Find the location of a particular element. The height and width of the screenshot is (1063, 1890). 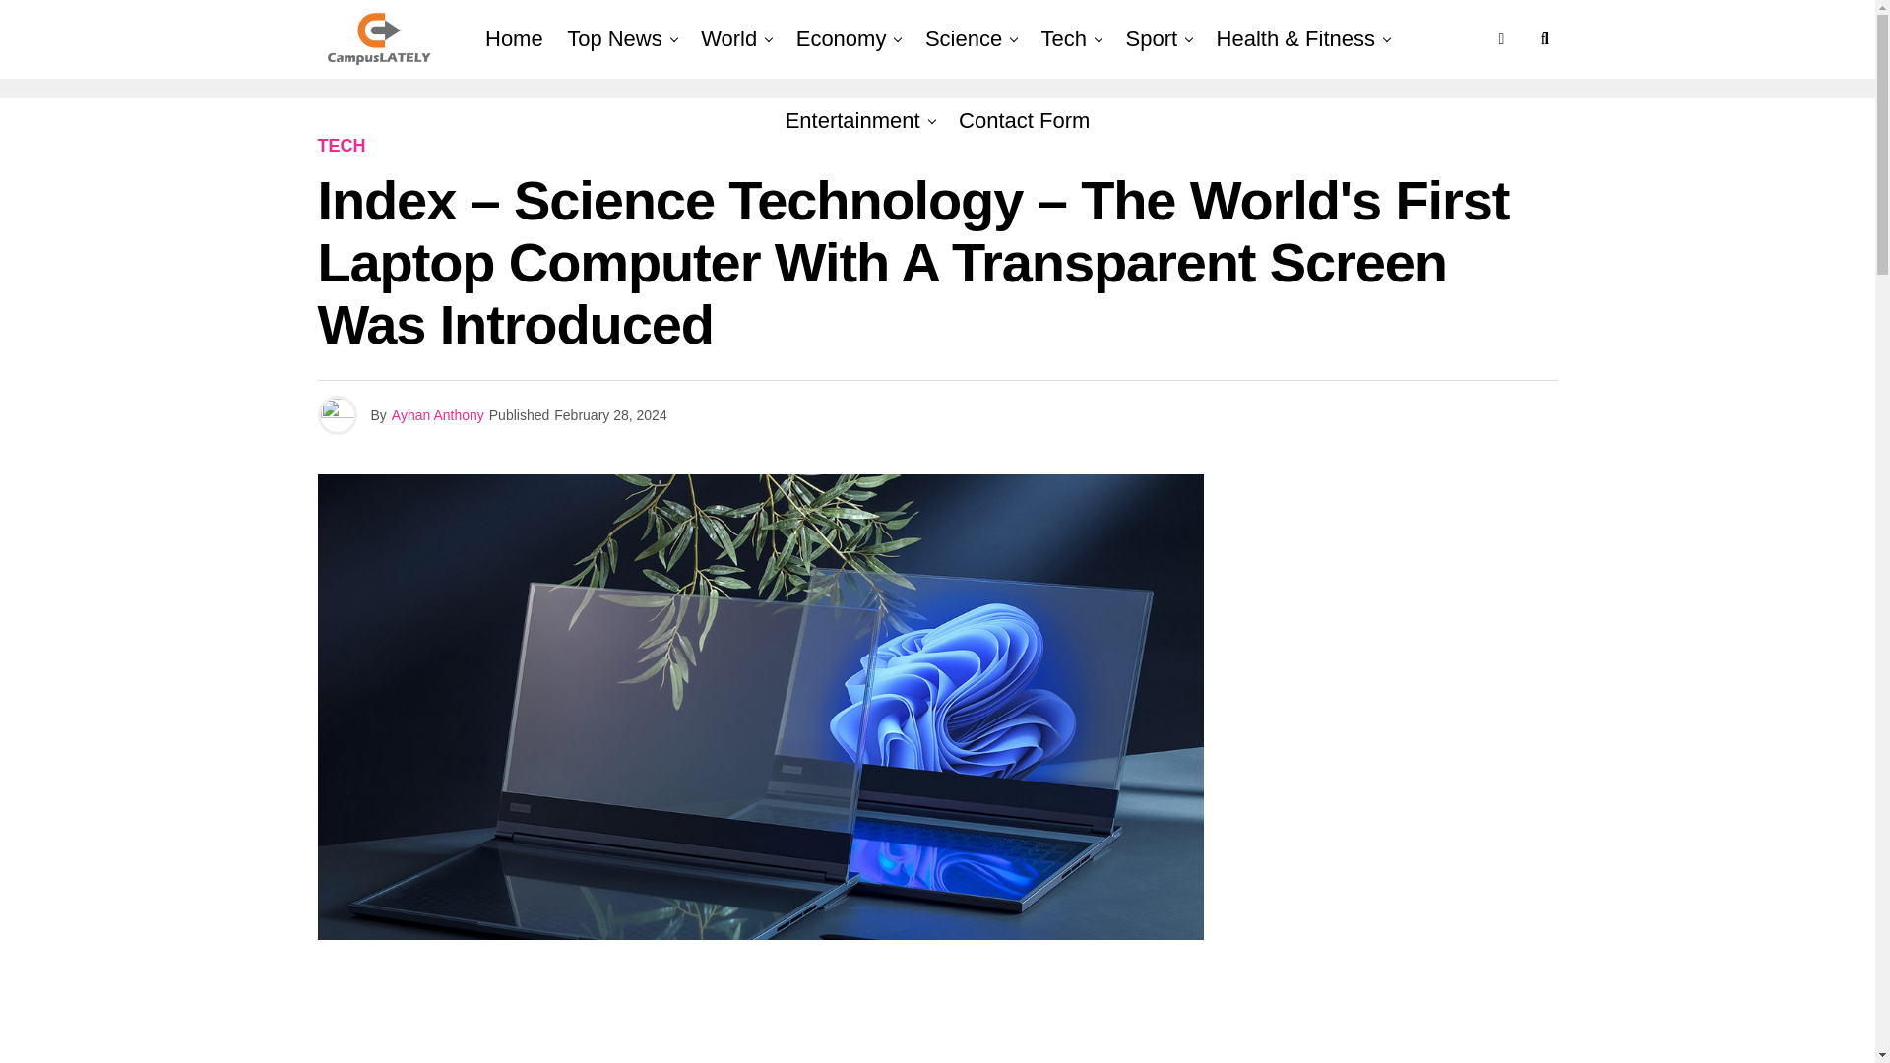

Science is located at coordinates (963, 39).